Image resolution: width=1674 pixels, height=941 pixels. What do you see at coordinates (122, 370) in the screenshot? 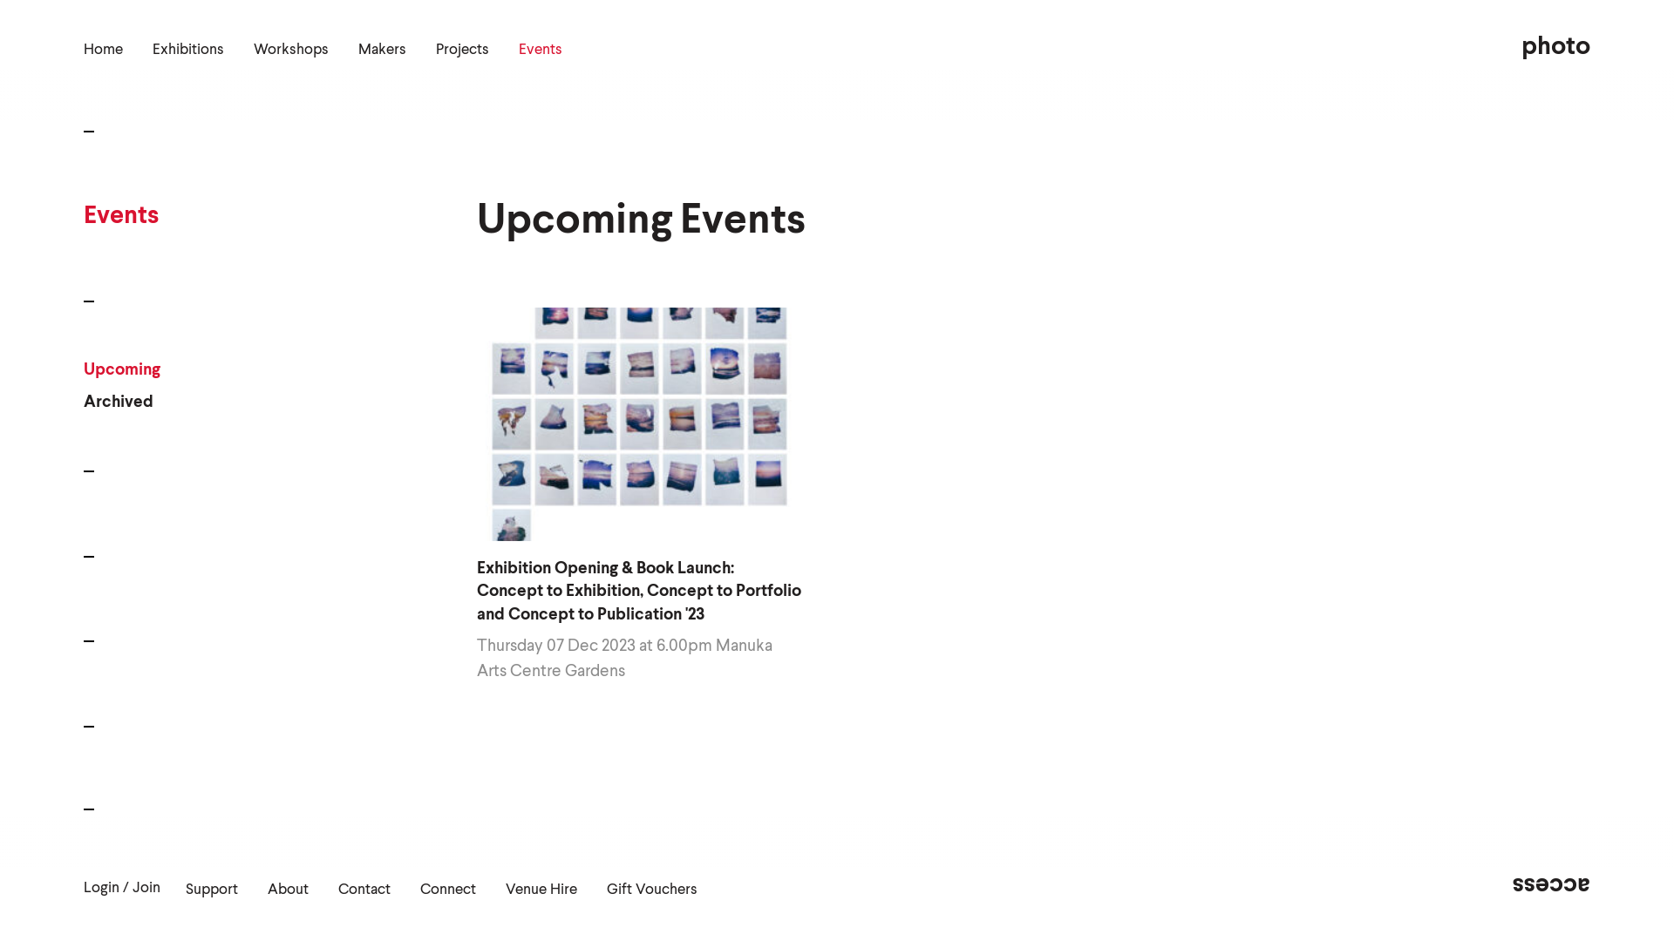
I see `Upcoming` at bounding box center [122, 370].